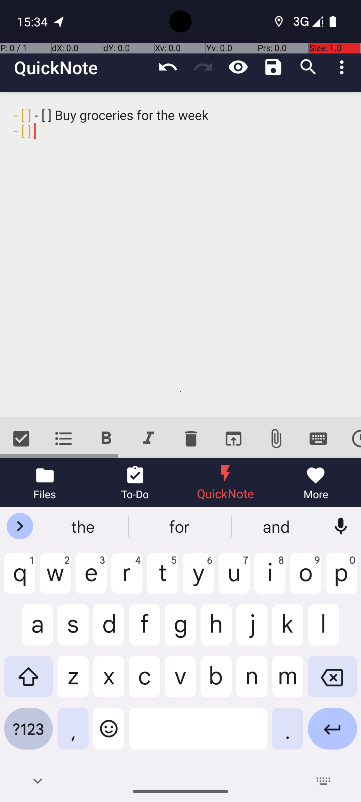 This screenshot has height=802, width=361. What do you see at coordinates (84, 526) in the screenshot?
I see `the` at bounding box center [84, 526].